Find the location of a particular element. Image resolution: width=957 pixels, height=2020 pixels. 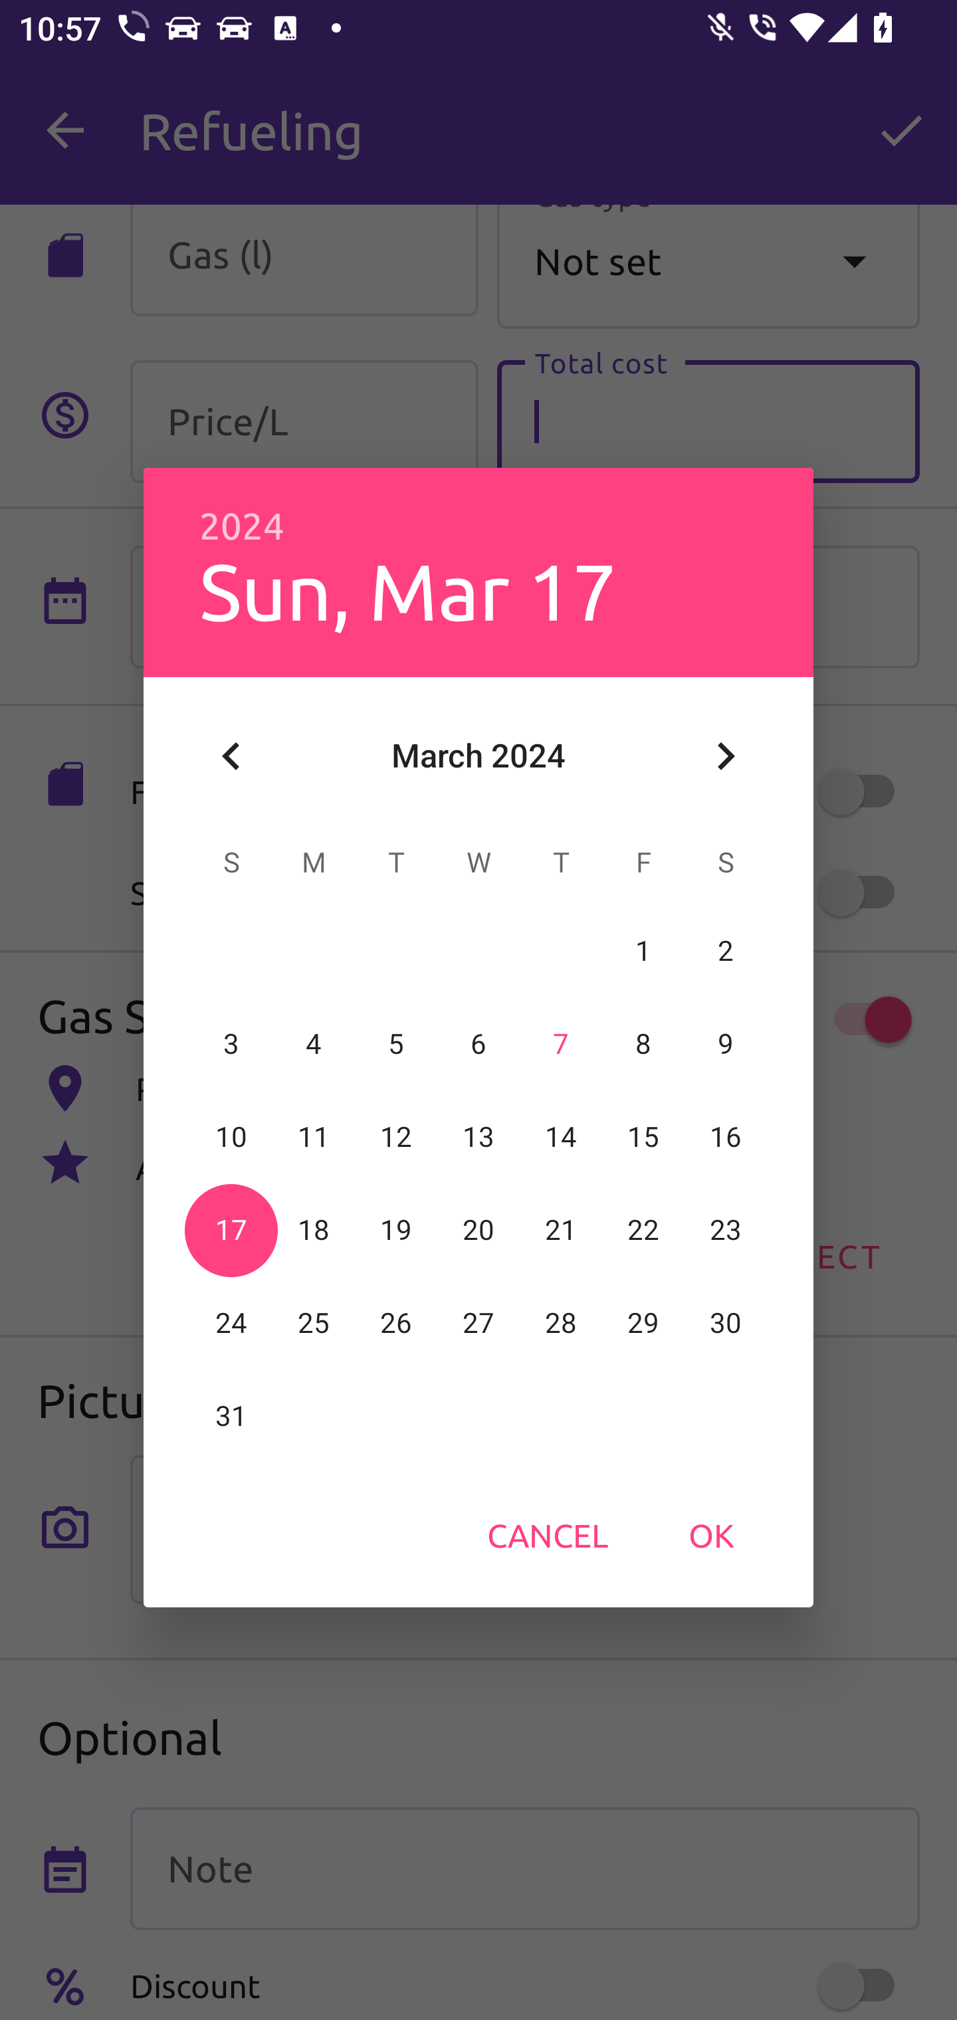

2 02 March 2024 is located at coordinates (725, 951).